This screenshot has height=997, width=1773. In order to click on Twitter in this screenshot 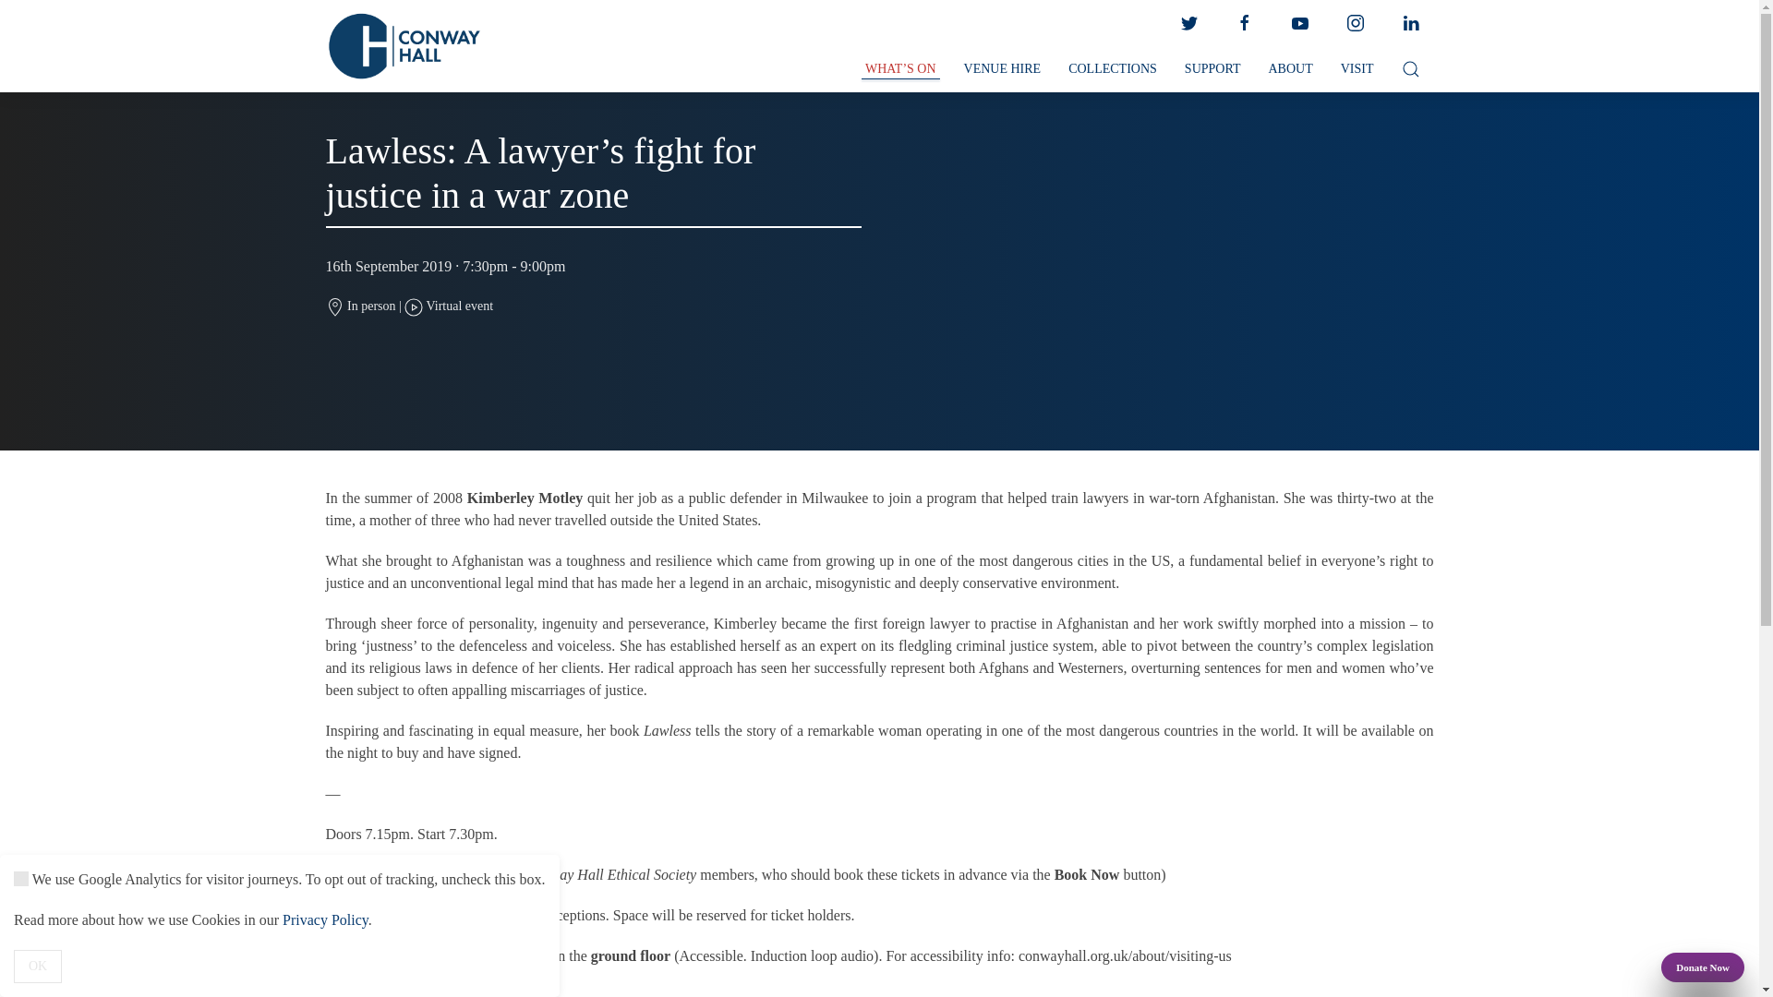, I will do `click(1188, 23)`.